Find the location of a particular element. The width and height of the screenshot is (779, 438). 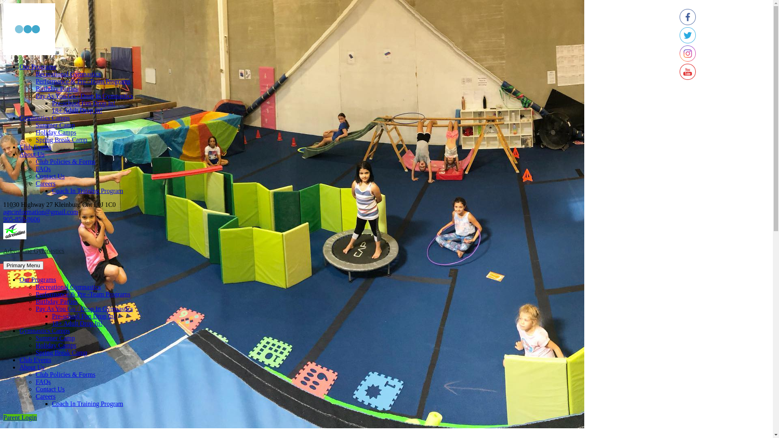

Careers is located at coordinates (45, 183).